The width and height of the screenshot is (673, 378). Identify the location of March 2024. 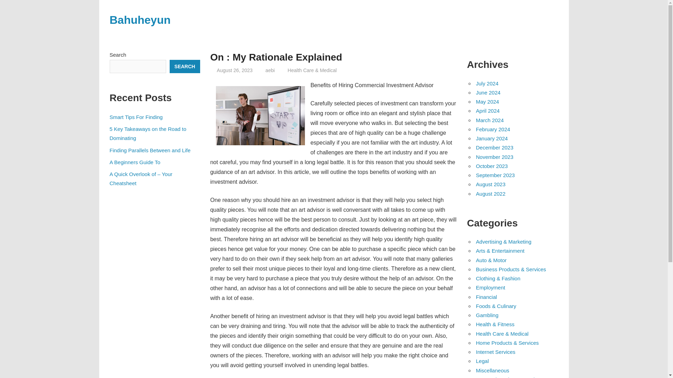
(489, 120).